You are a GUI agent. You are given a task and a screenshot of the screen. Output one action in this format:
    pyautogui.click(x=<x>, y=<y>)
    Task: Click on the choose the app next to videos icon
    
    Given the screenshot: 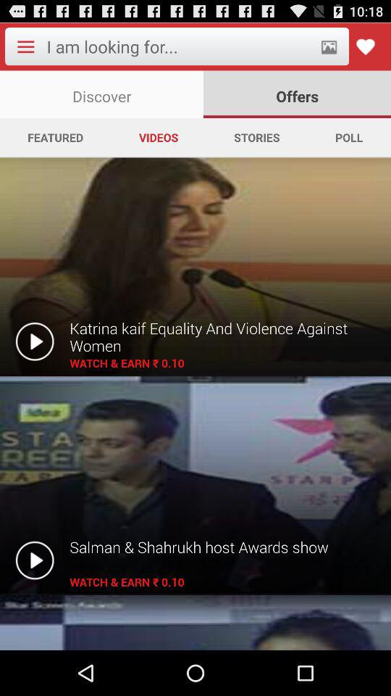 What is the action you would take?
    pyautogui.click(x=55, y=137)
    